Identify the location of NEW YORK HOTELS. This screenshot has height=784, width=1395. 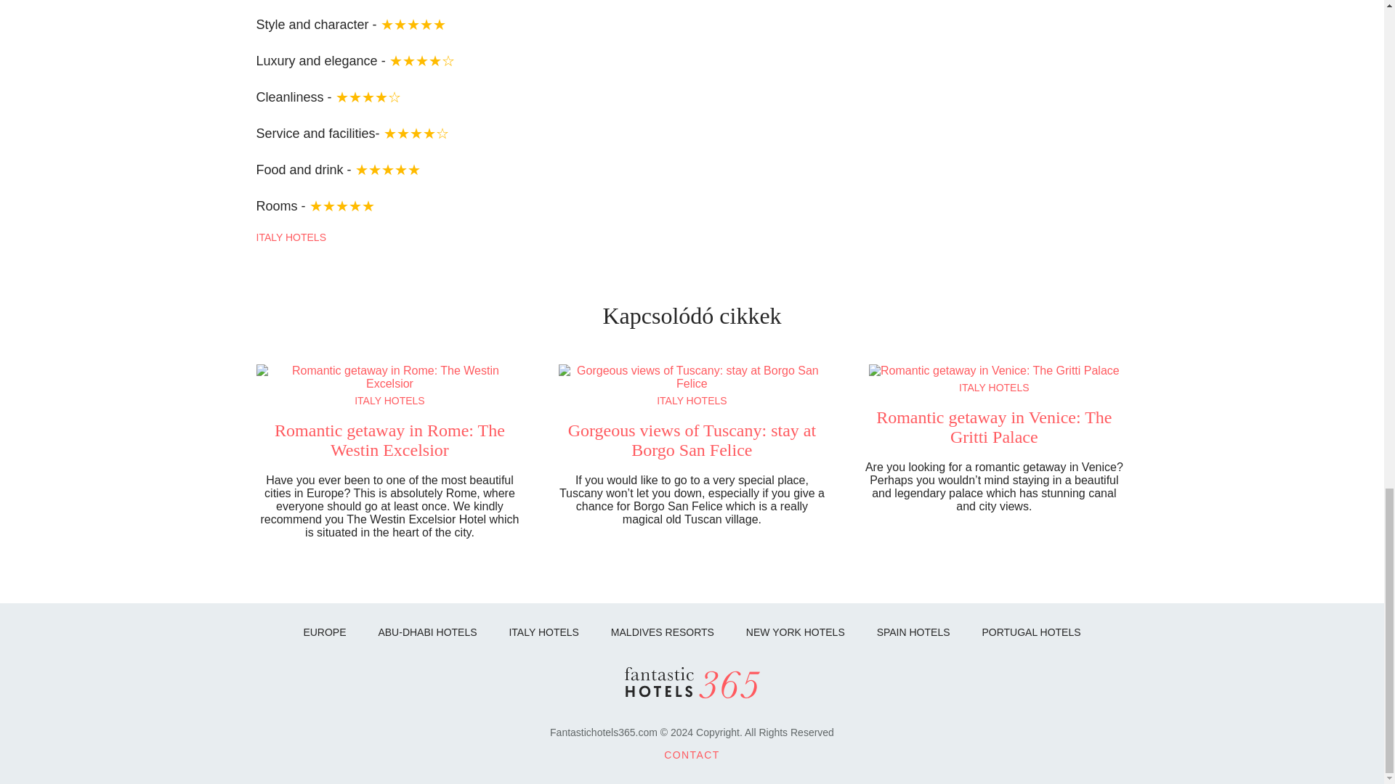
(795, 632).